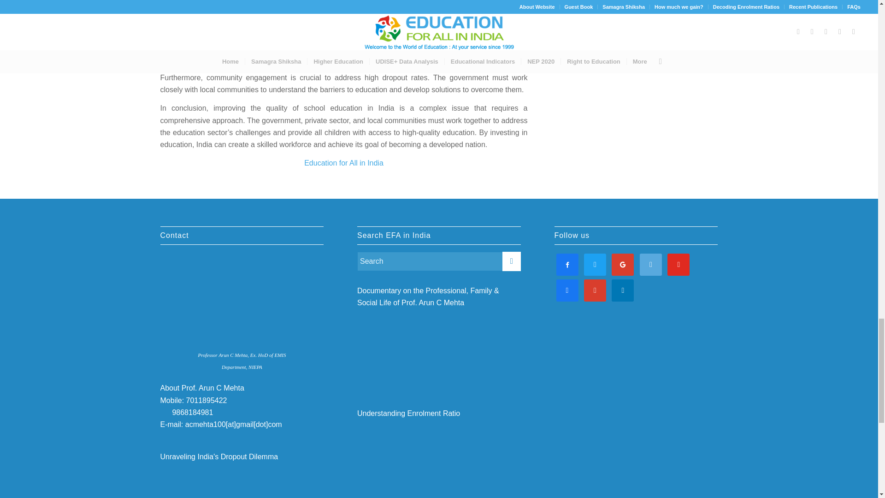 The width and height of the screenshot is (885, 498). Describe the element at coordinates (242, 480) in the screenshot. I see `YouTube video player` at that location.